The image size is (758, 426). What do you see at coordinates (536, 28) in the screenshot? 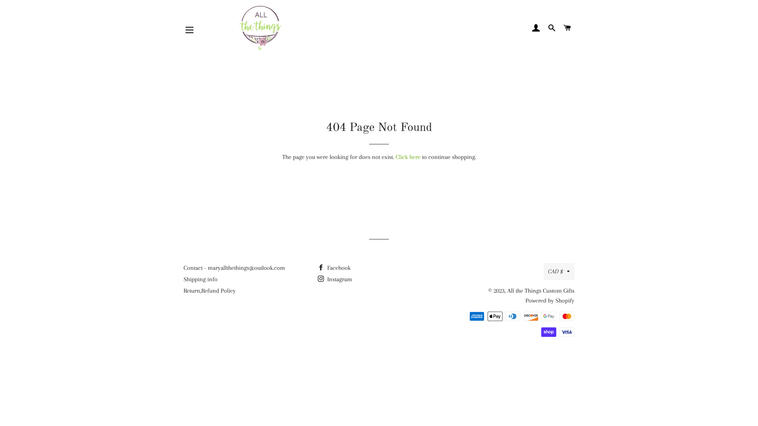
I see `LOG IN` at bounding box center [536, 28].